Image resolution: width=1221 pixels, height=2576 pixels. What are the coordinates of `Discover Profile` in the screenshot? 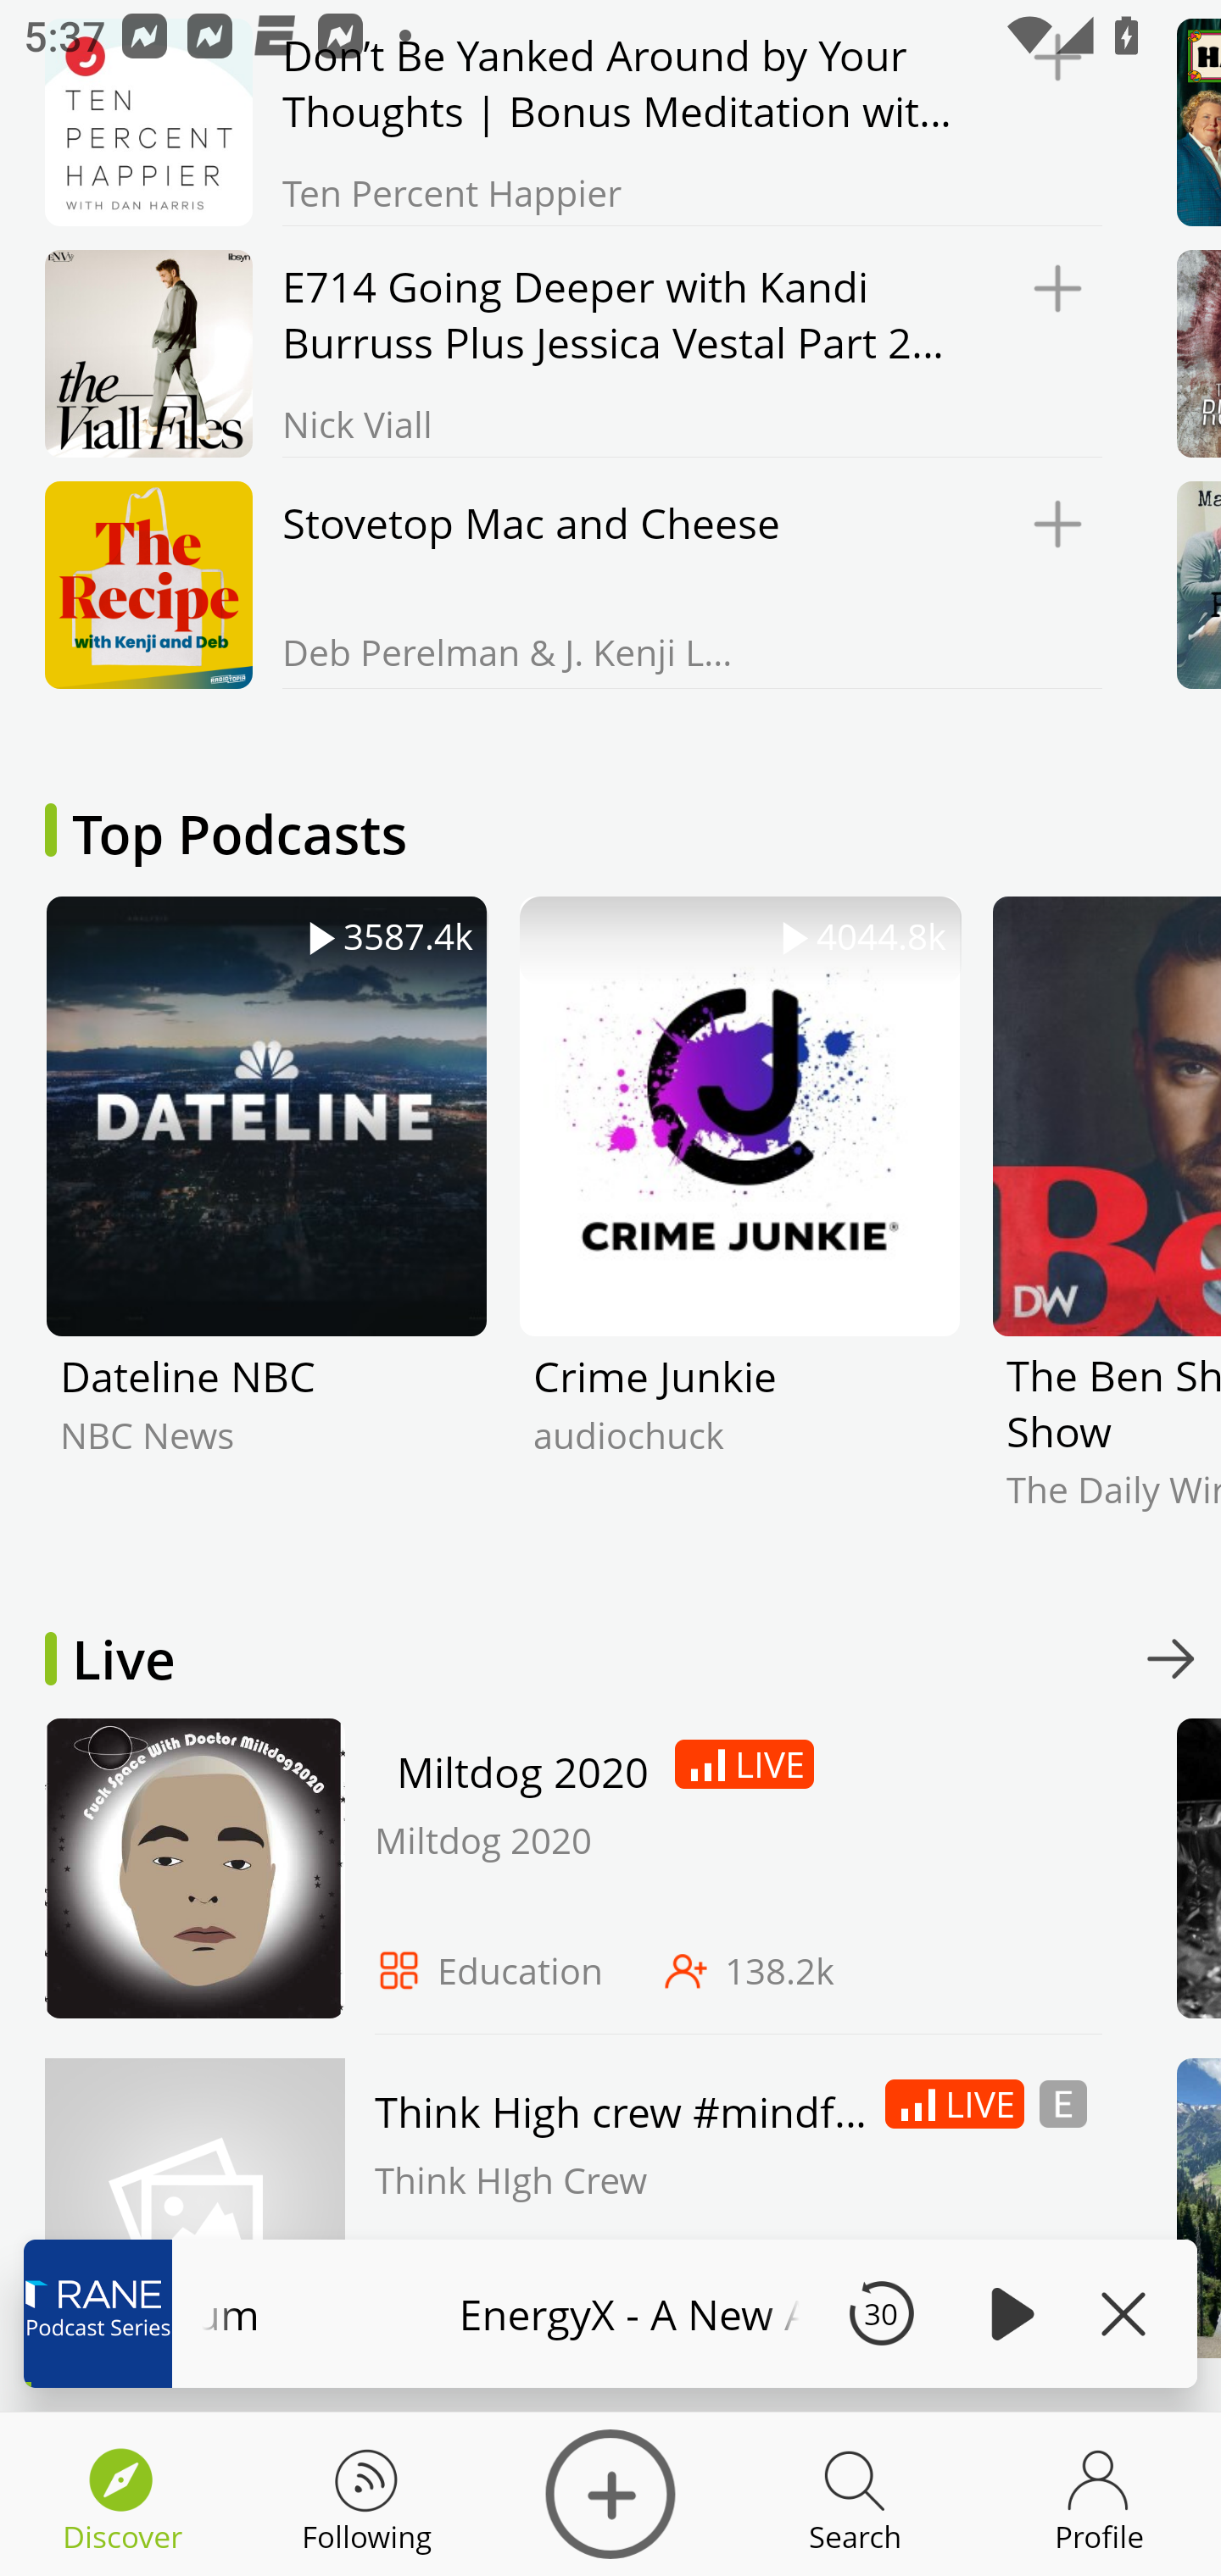 It's located at (1099, 2495).